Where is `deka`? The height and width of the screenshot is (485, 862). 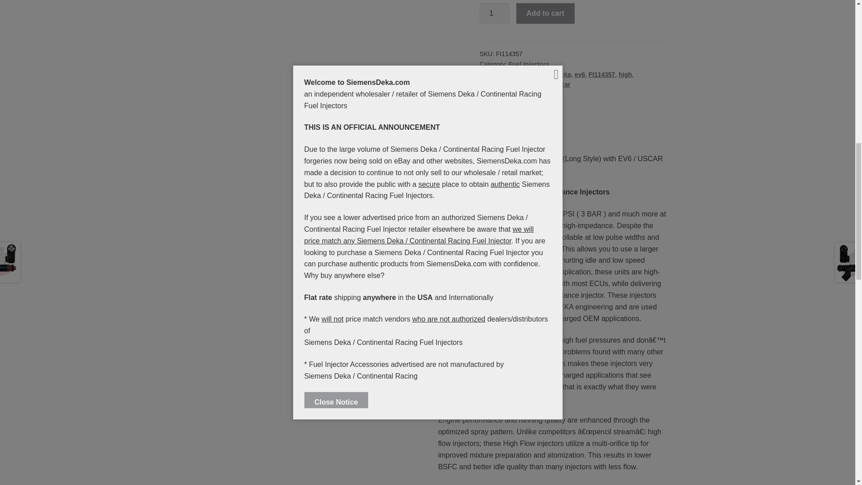
deka is located at coordinates (564, 74).